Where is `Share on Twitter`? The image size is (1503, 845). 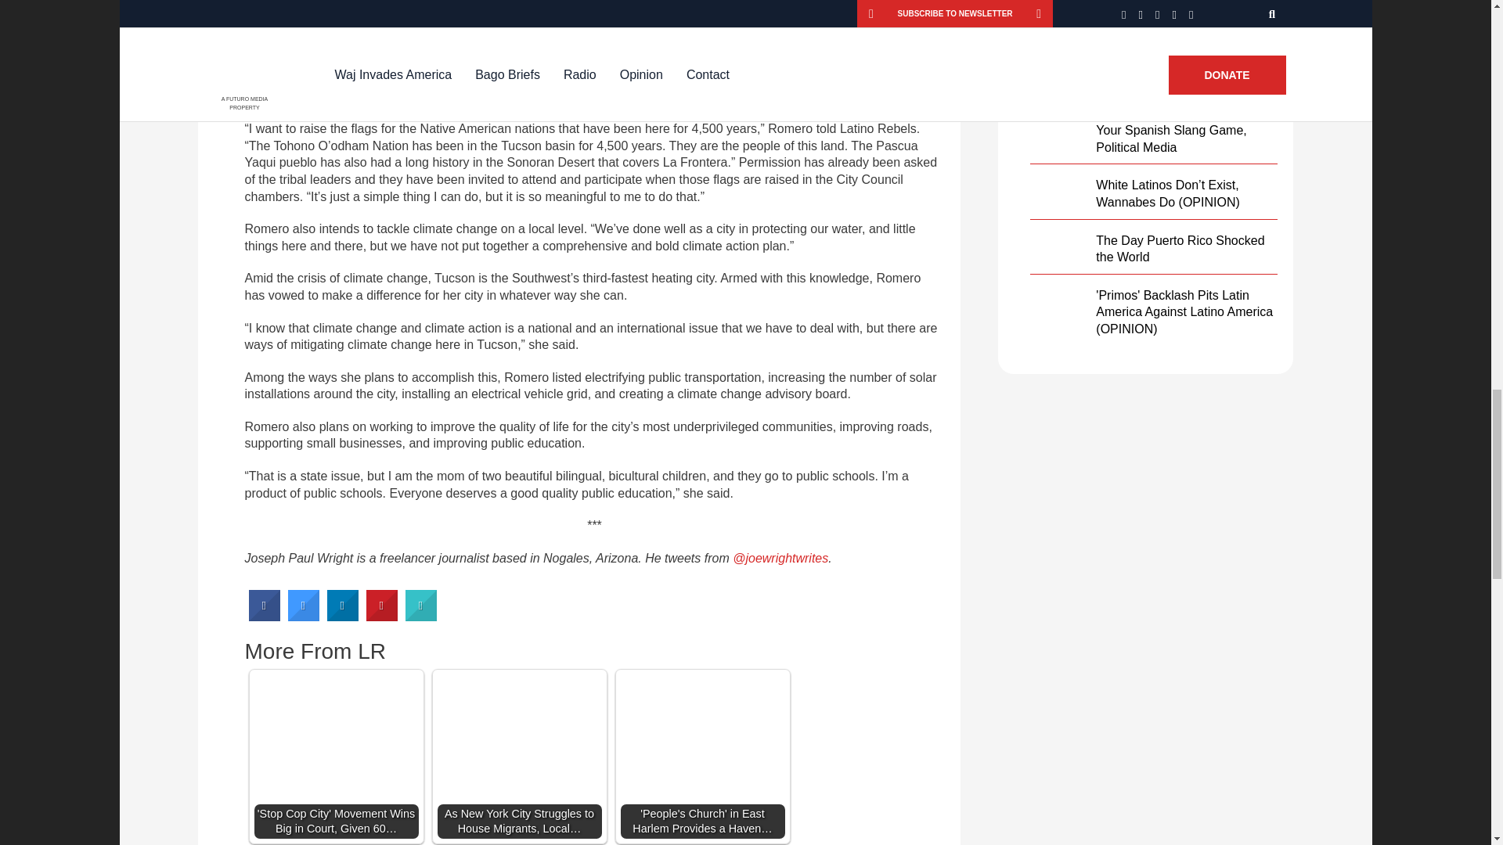
Share on Twitter is located at coordinates (304, 617).